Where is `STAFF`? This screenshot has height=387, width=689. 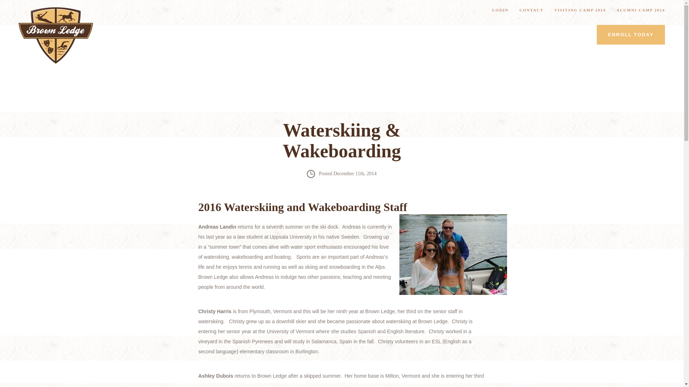 STAFF is located at coordinates (386, 35).